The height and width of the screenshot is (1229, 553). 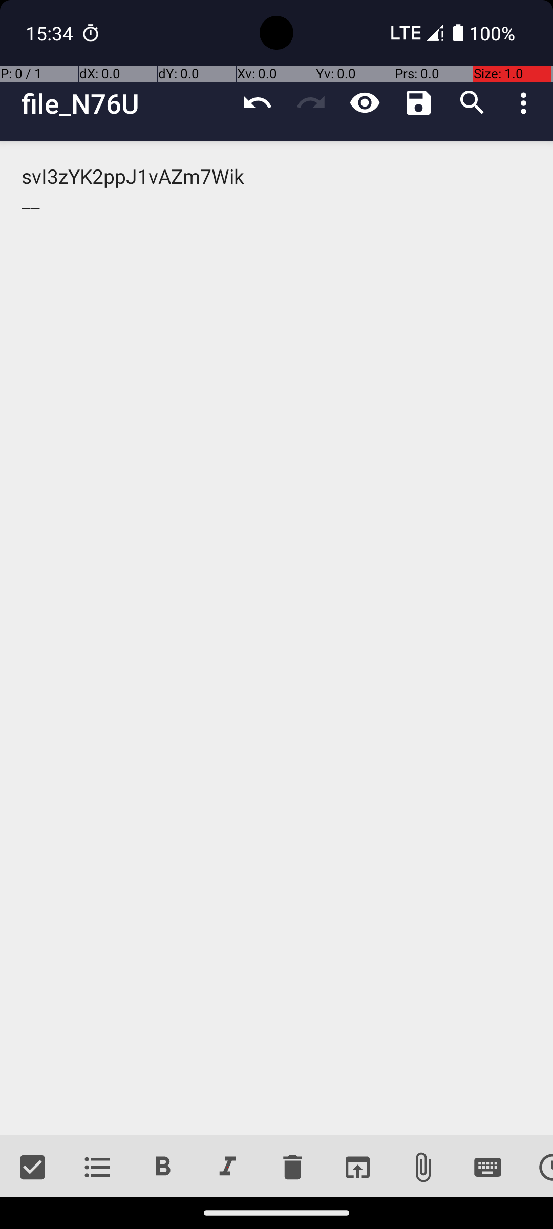 What do you see at coordinates (276, 638) in the screenshot?
I see `svI3zYK2ppJ1vAZm7Wik
__` at bounding box center [276, 638].